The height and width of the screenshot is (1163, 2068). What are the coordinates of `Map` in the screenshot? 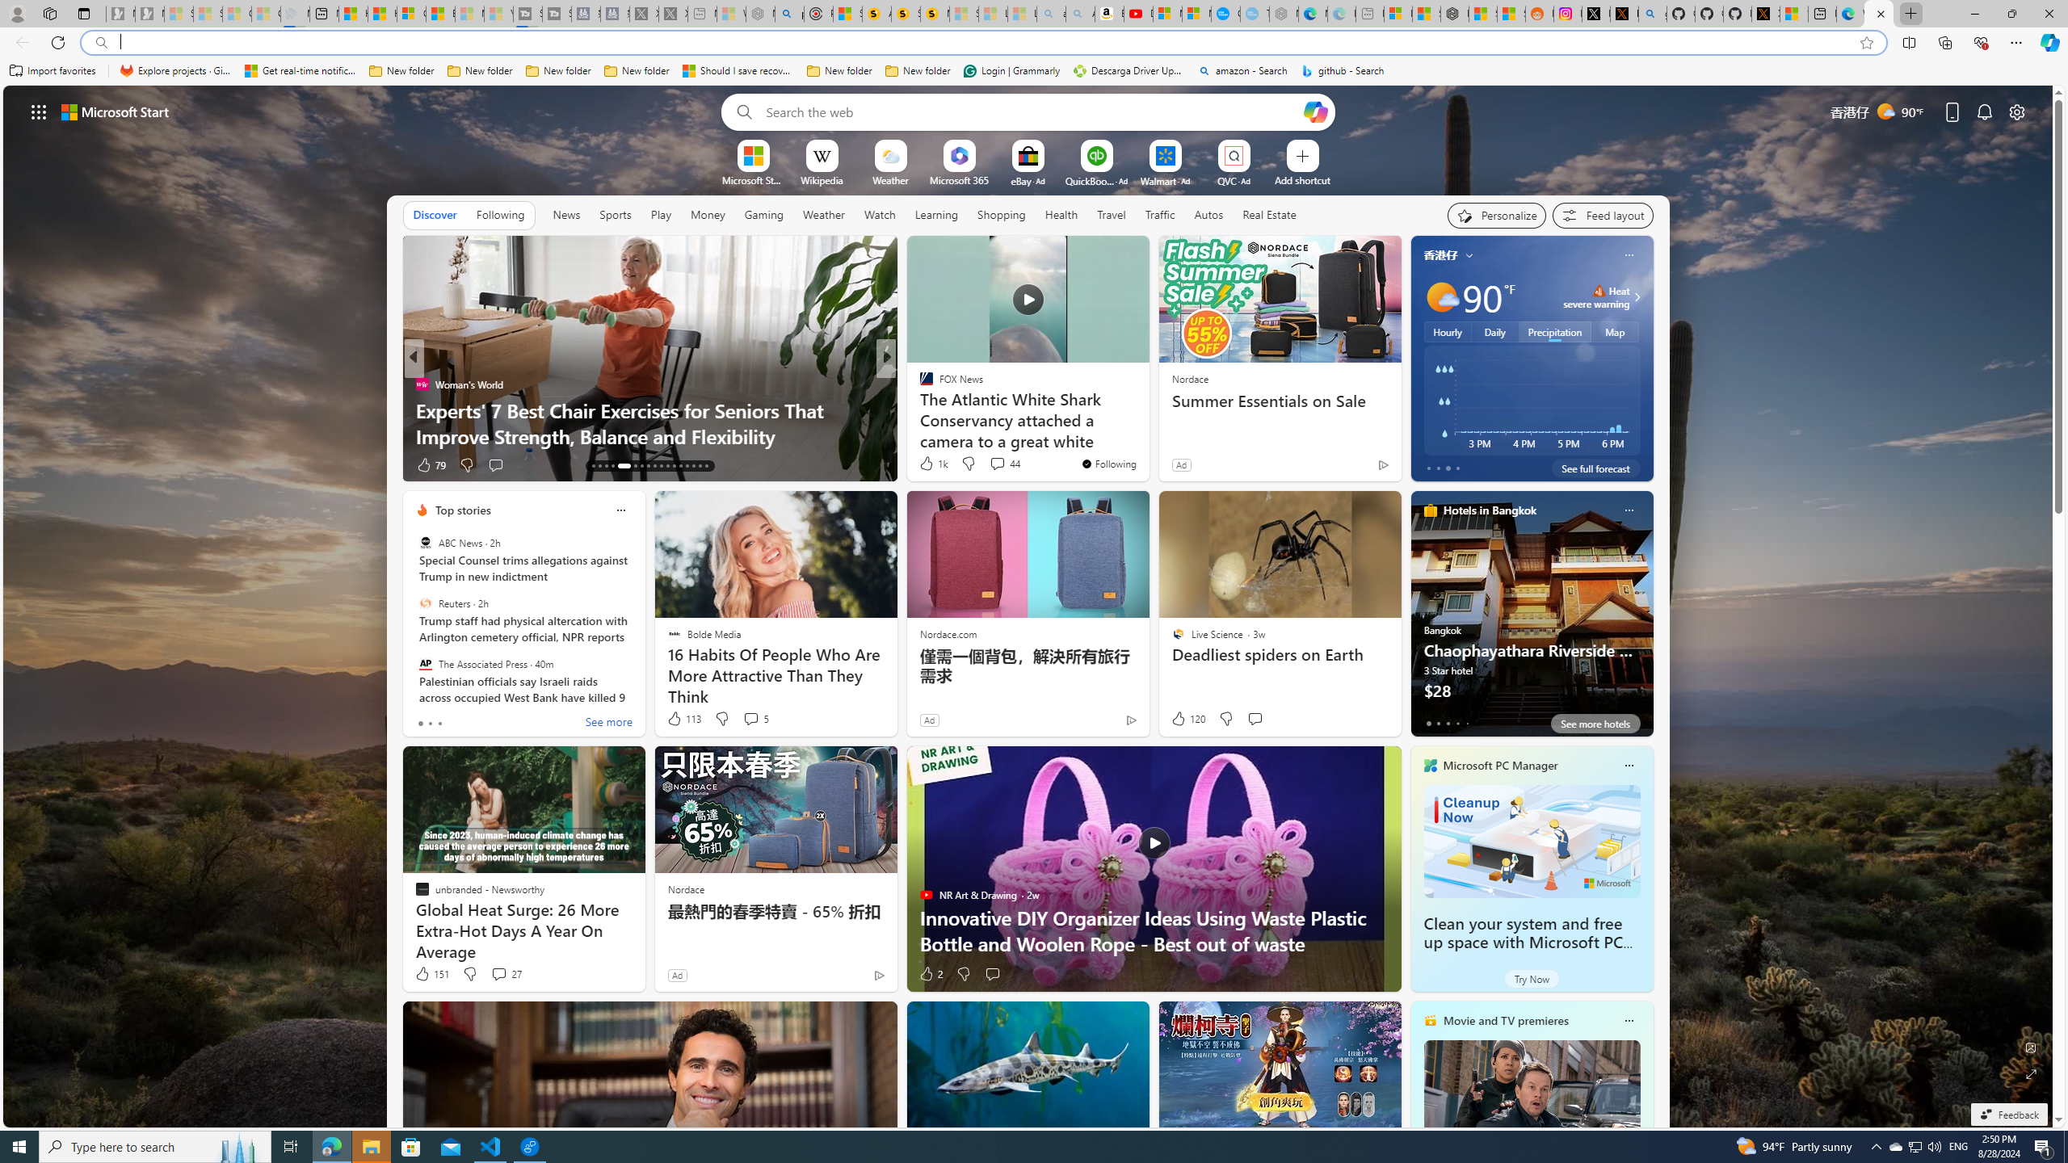 It's located at (1616, 331).